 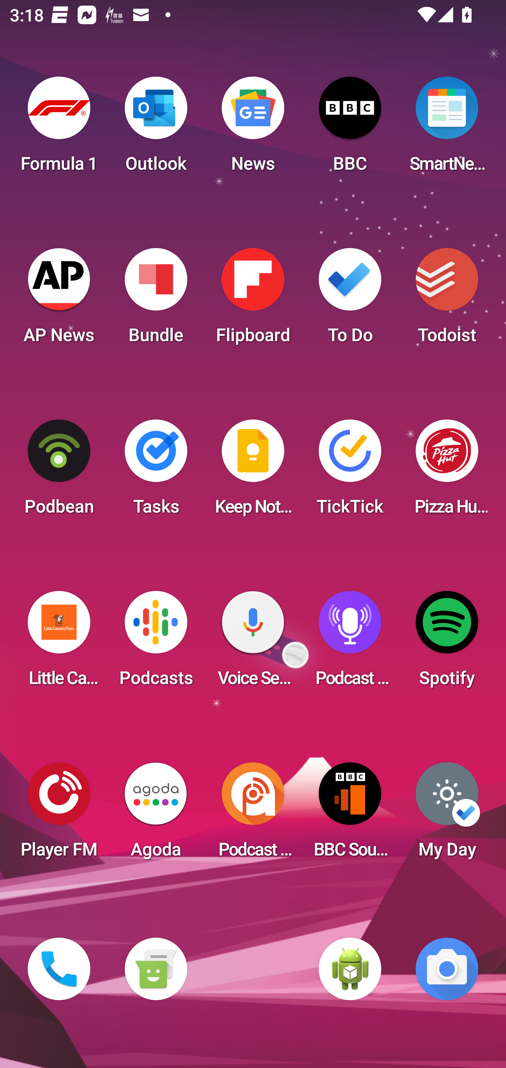 I want to click on Outlook, so click(x=156, y=129).